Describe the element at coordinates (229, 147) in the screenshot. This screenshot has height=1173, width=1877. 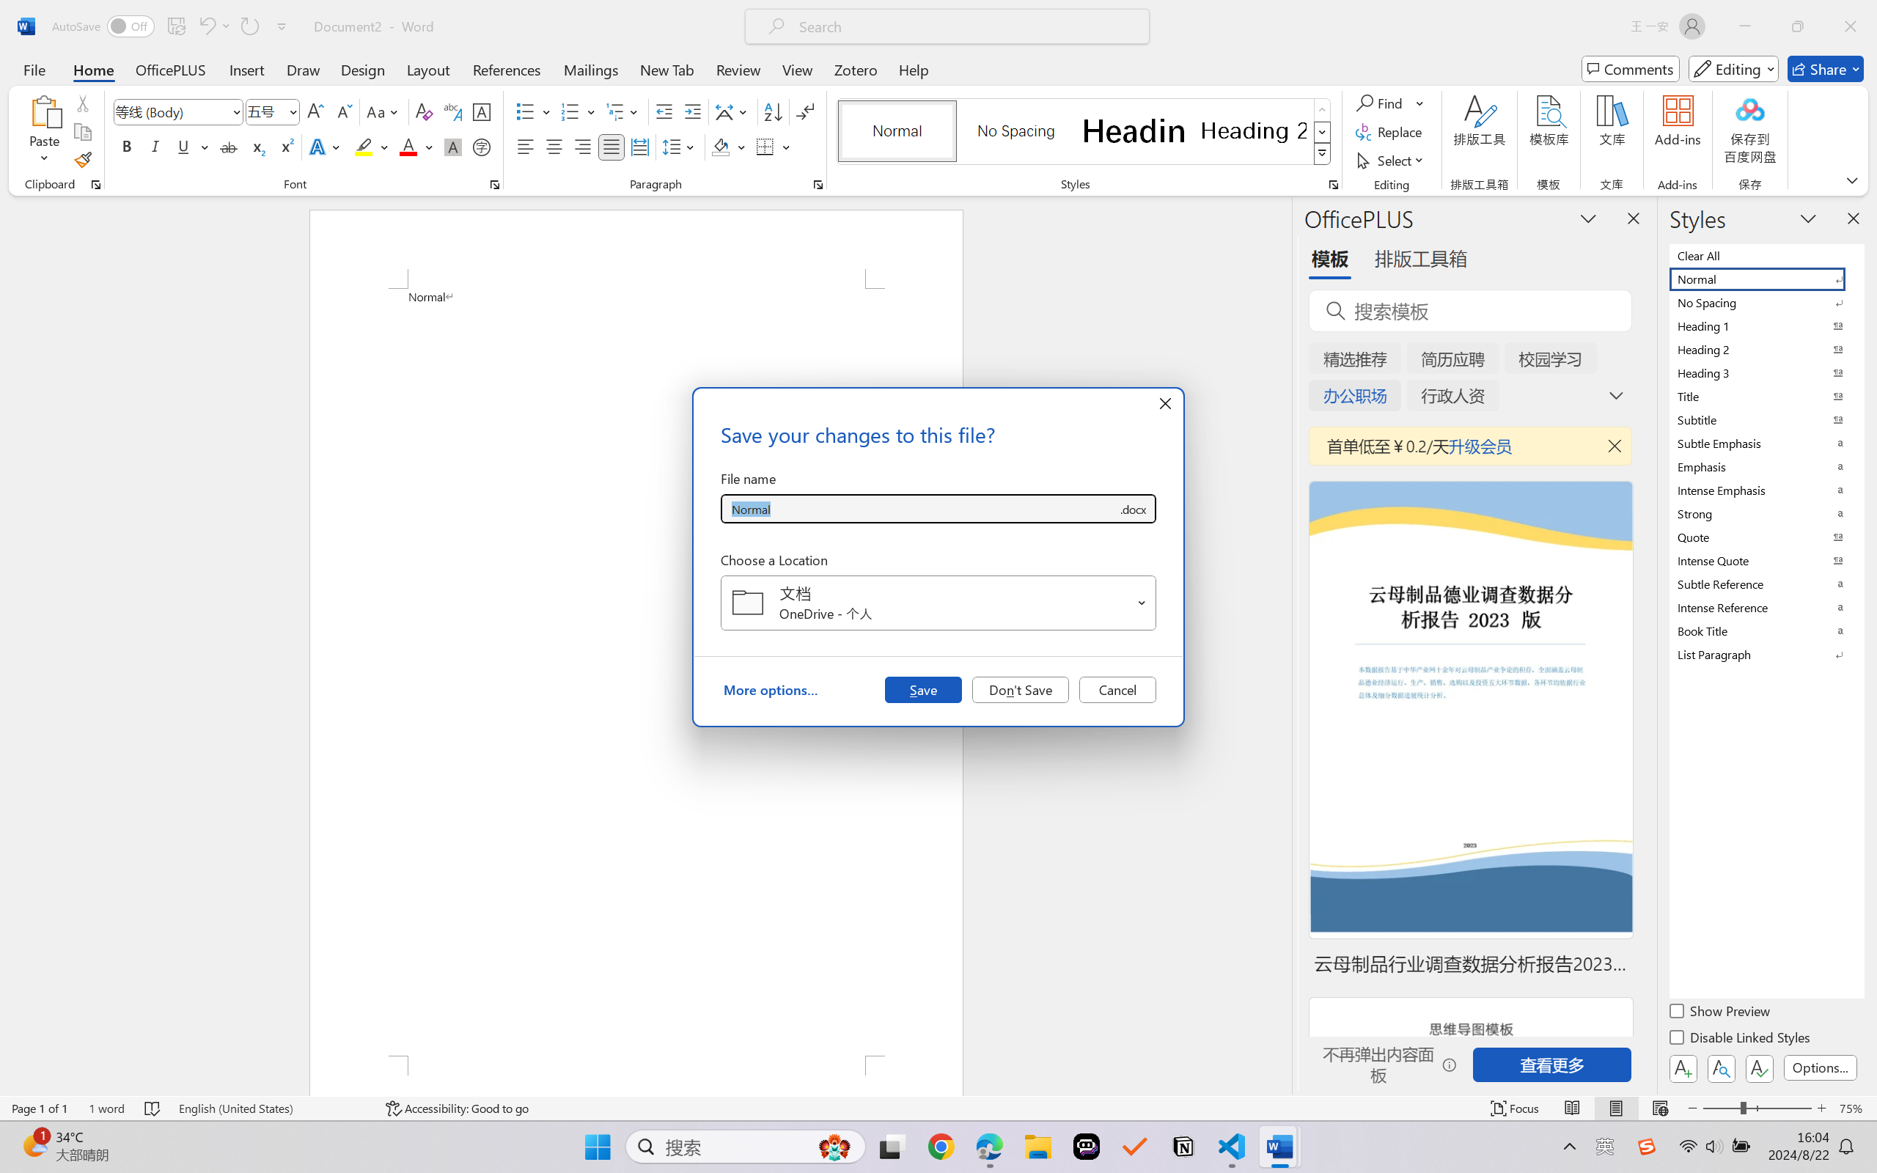
I see `Strikethrough` at that location.